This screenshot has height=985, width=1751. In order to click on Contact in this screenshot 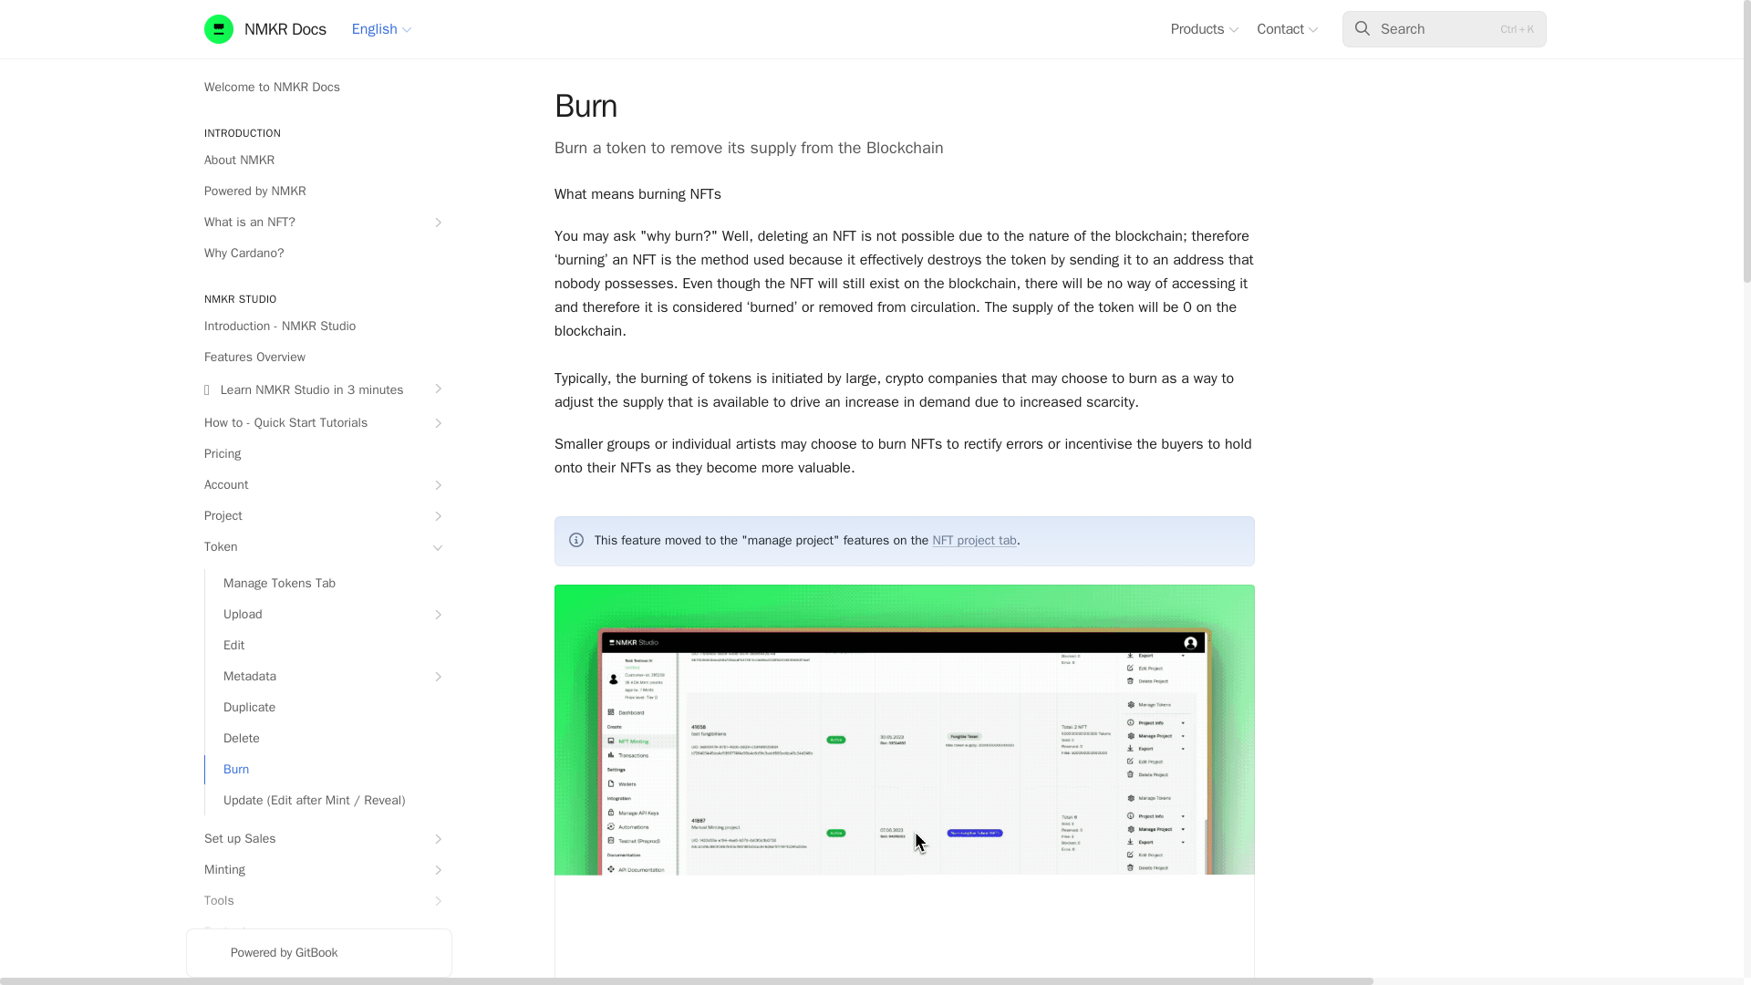, I will do `click(1288, 29)`.